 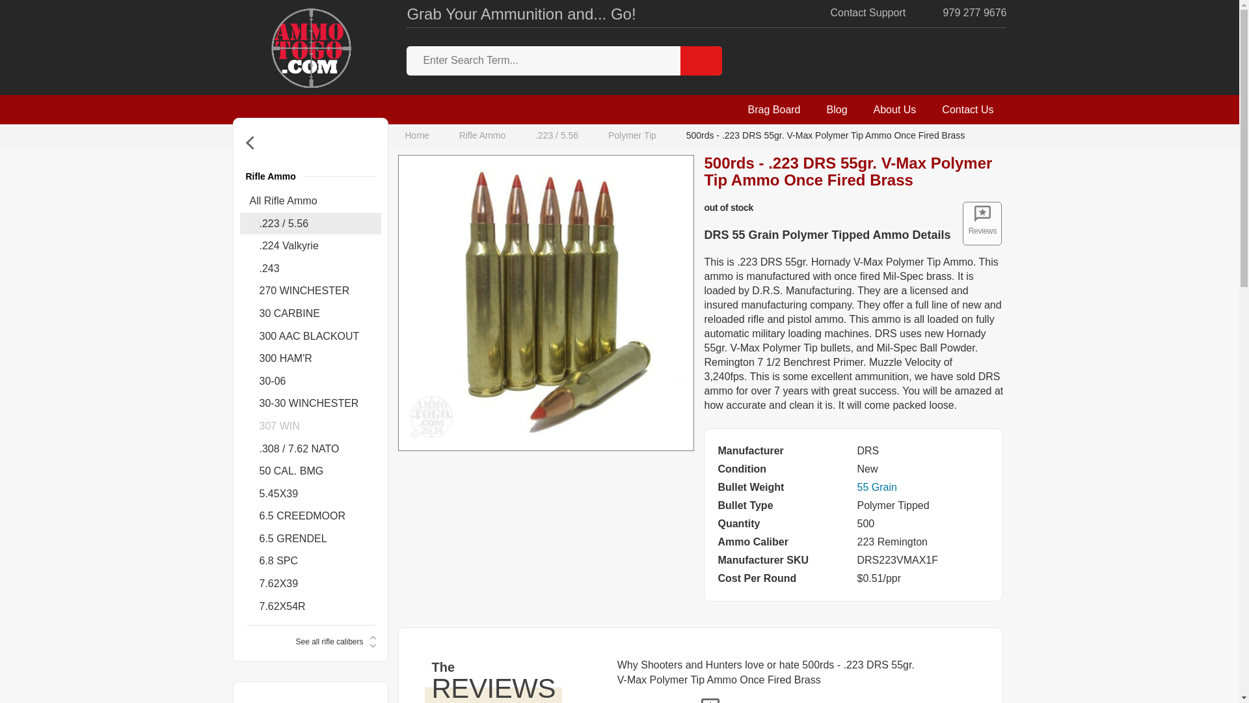 What do you see at coordinates (701, 61) in the screenshot?
I see `Search` at bounding box center [701, 61].